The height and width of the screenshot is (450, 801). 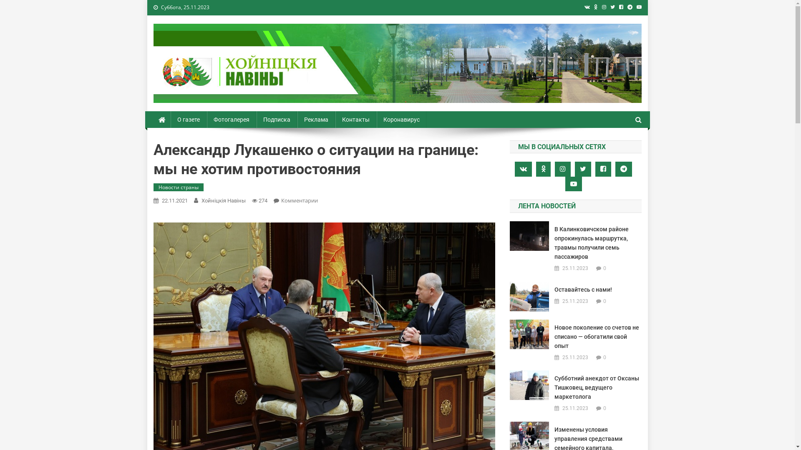 I want to click on 25.11.2023, so click(x=575, y=357).